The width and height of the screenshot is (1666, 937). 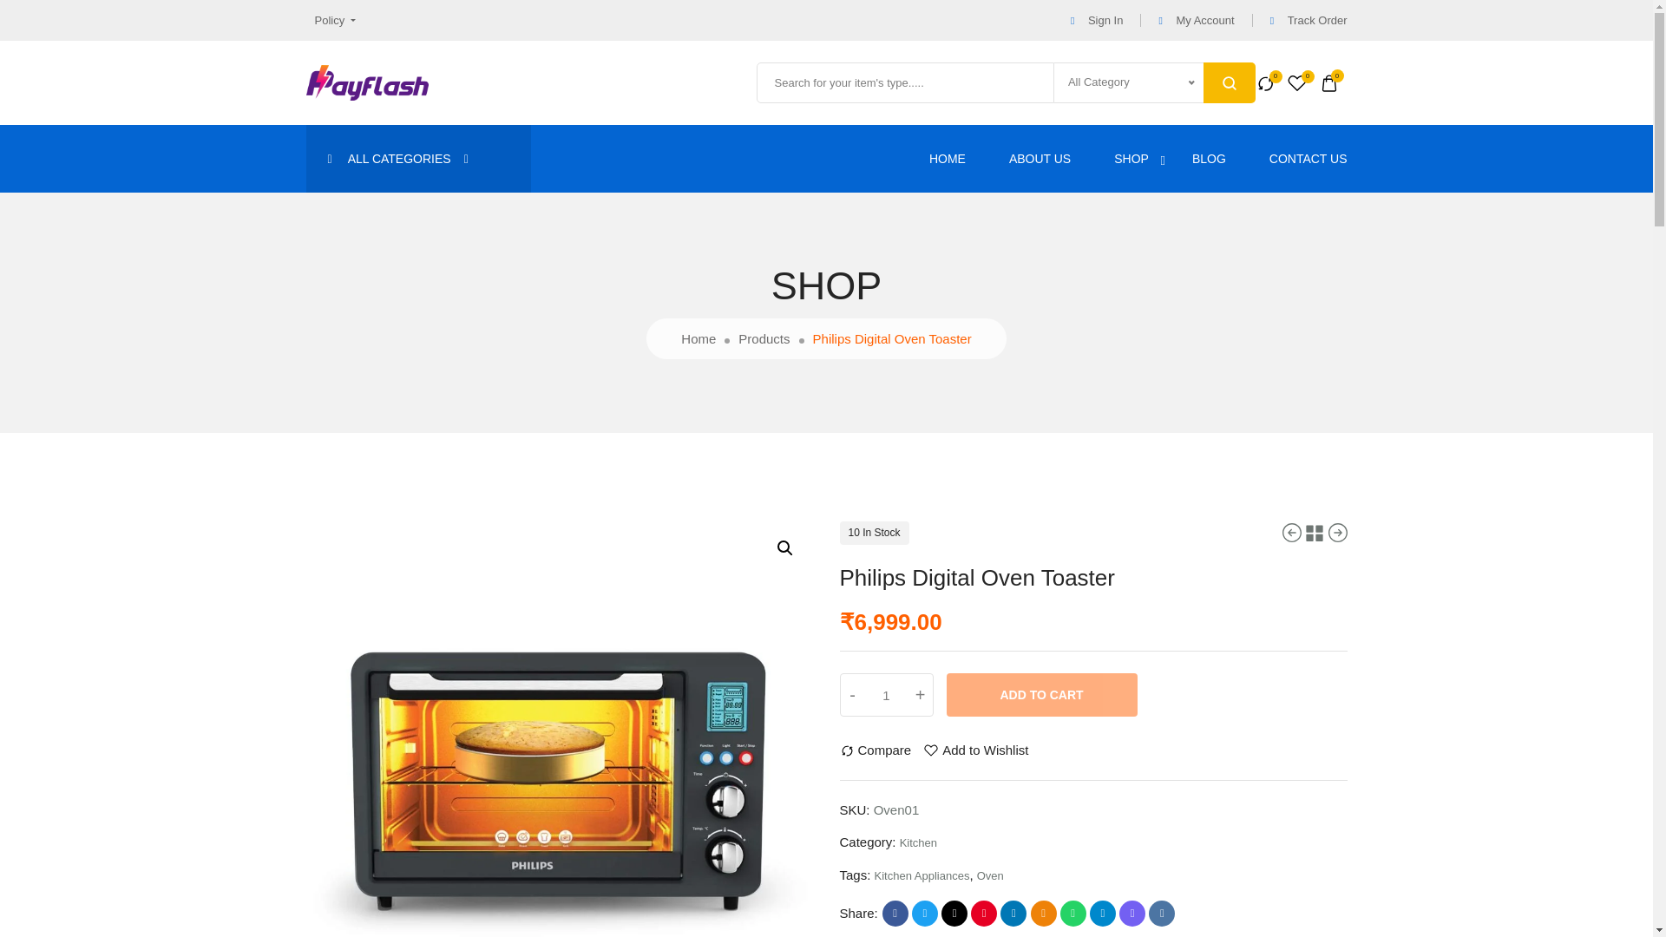 I want to click on ABOUT US, so click(x=1040, y=158).